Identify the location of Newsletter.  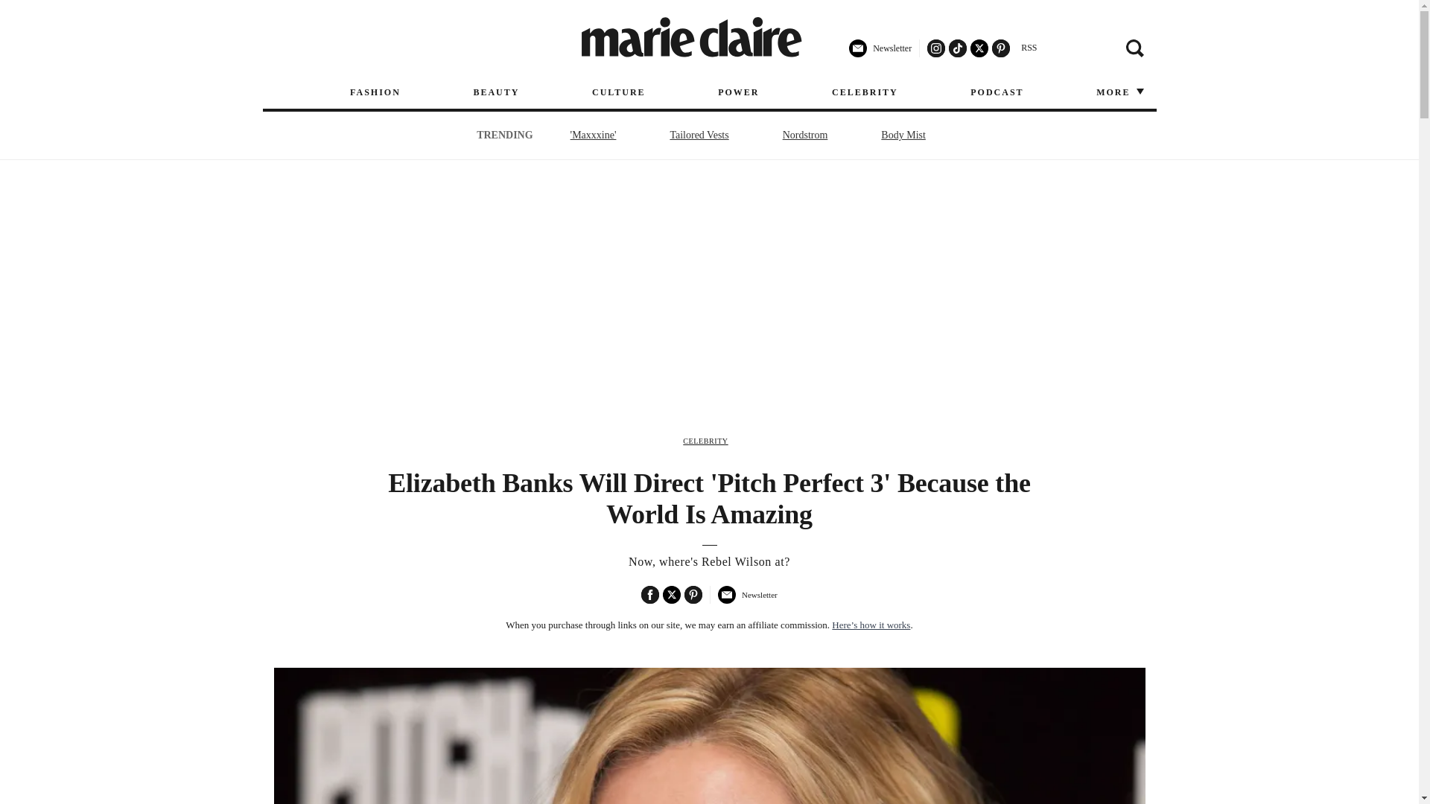
(746, 601).